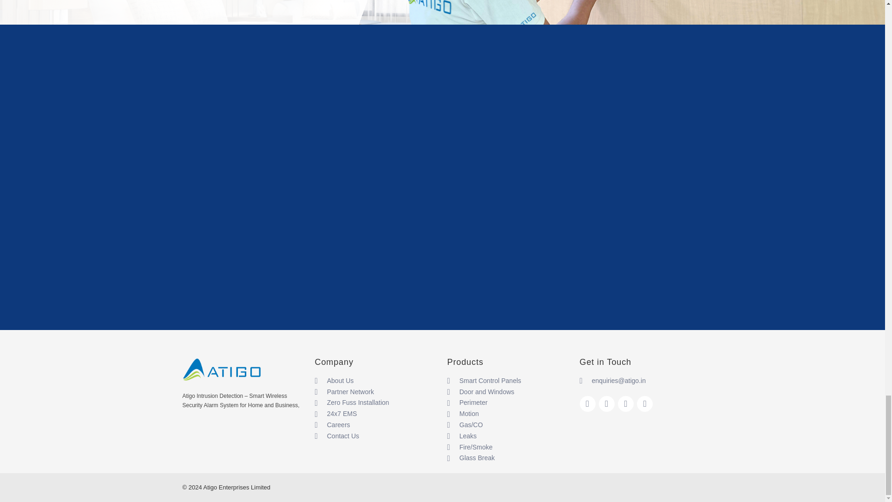 The width and height of the screenshot is (892, 502). Describe the element at coordinates (508, 381) in the screenshot. I see `Smart Control Panels` at that location.